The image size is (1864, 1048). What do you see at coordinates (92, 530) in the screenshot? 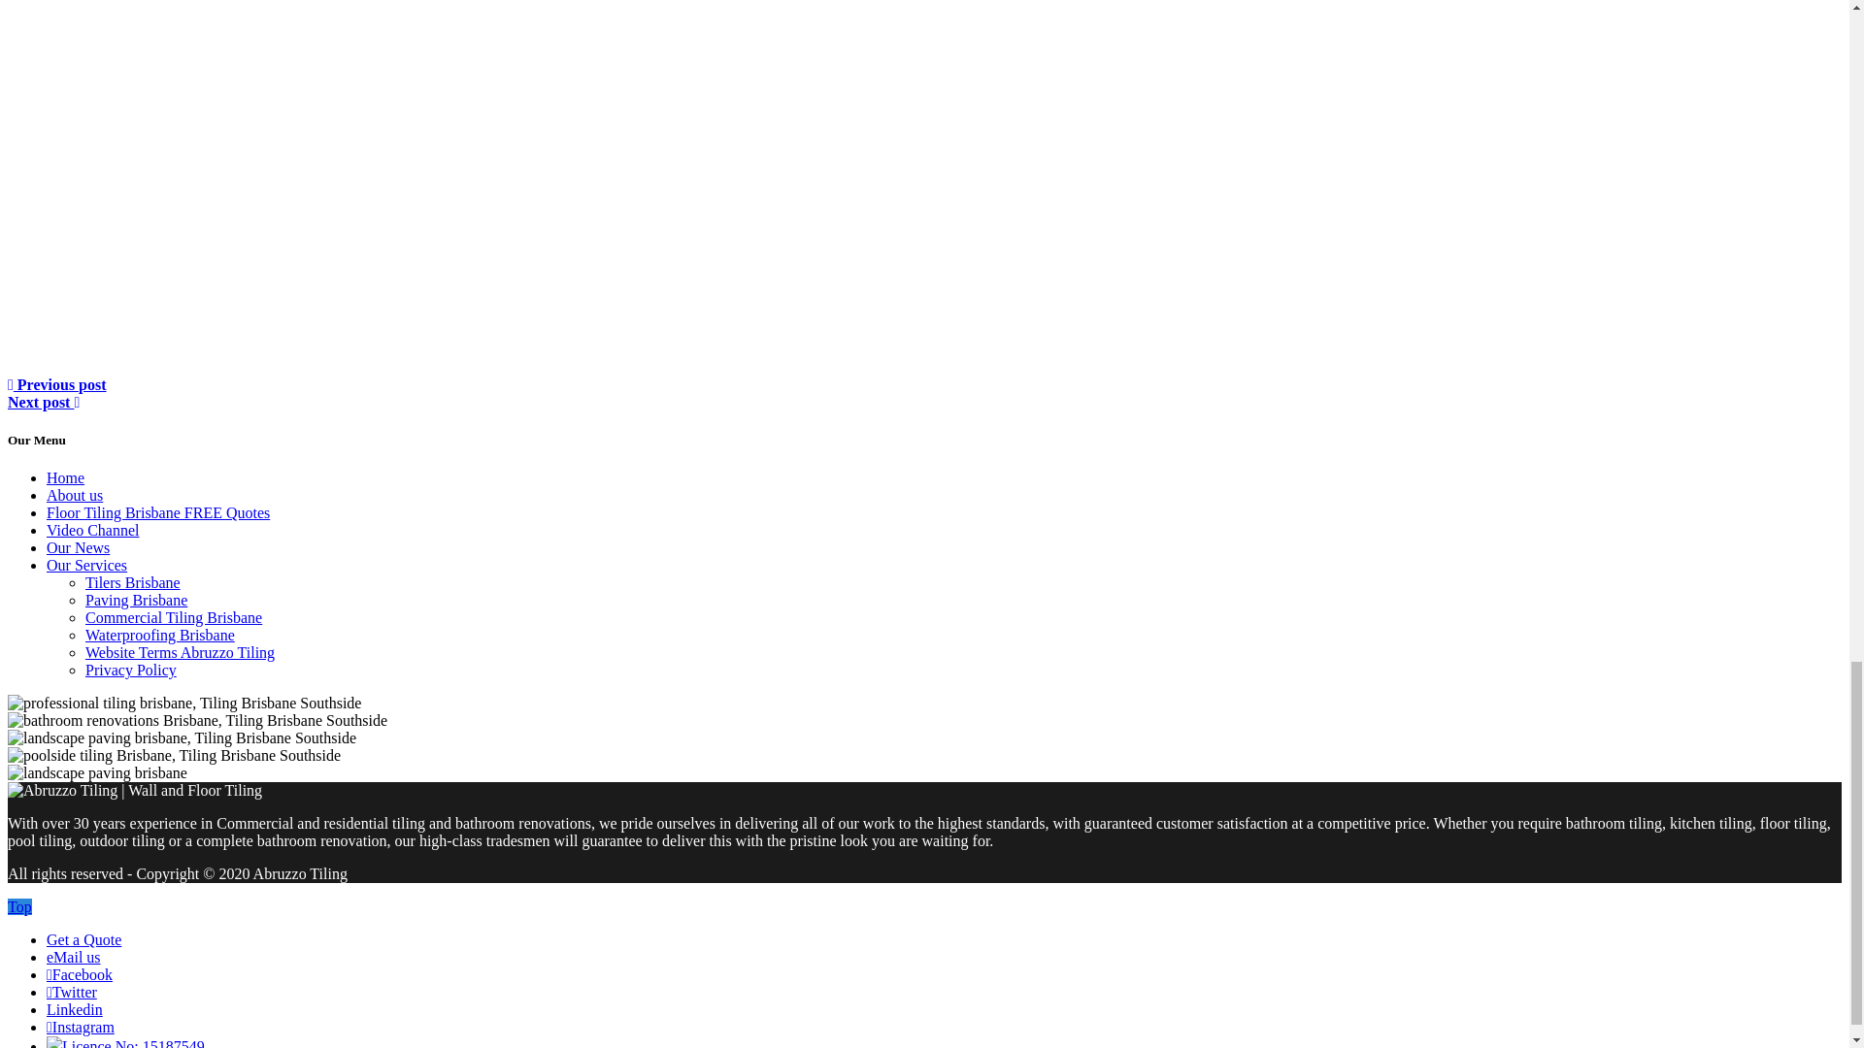
I see `Video Channel` at bounding box center [92, 530].